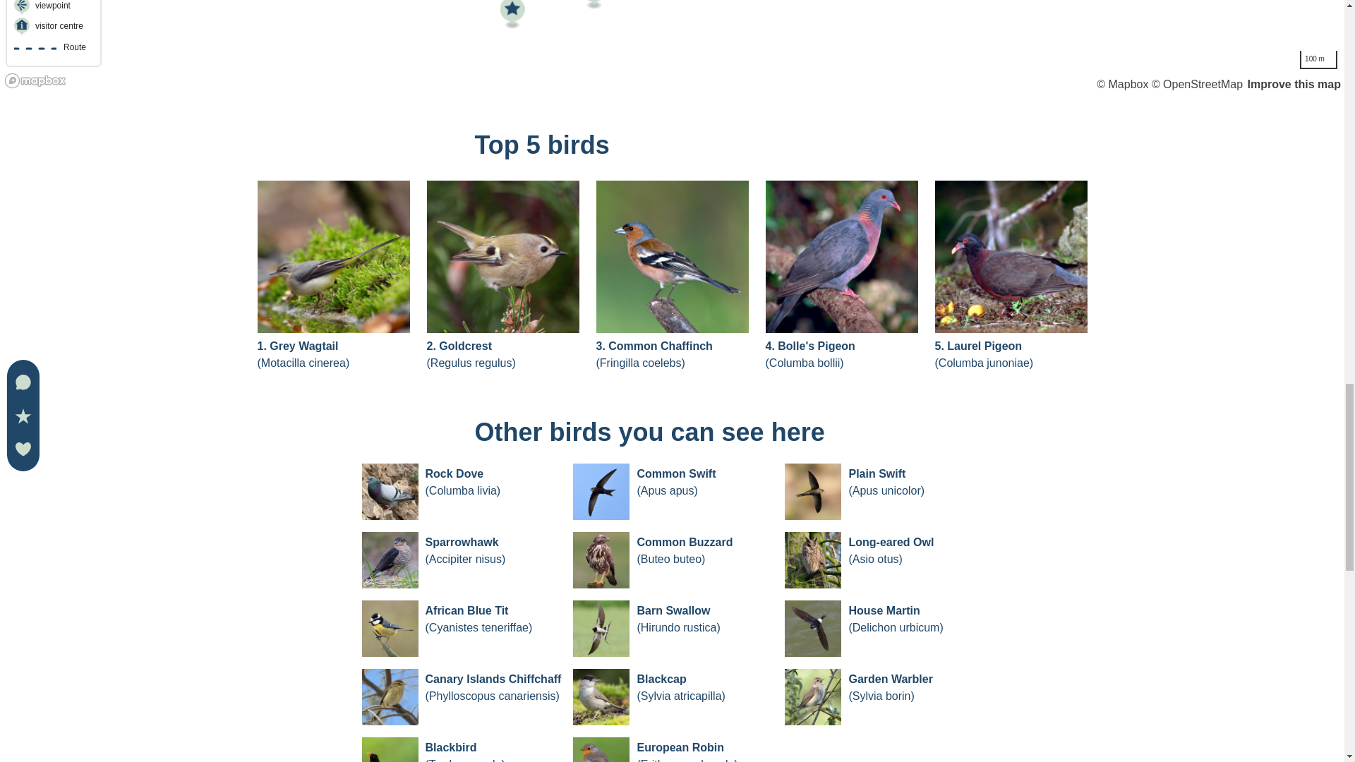  I want to click on OpenStreetMap, so click(1197, 83).